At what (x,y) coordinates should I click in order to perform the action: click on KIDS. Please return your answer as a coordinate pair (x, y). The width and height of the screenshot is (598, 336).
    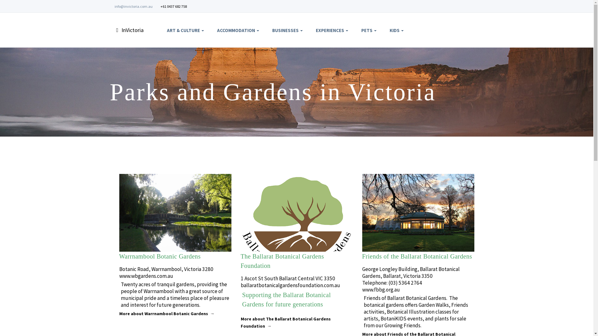
    Looking at the image, I should click on (397, 30).